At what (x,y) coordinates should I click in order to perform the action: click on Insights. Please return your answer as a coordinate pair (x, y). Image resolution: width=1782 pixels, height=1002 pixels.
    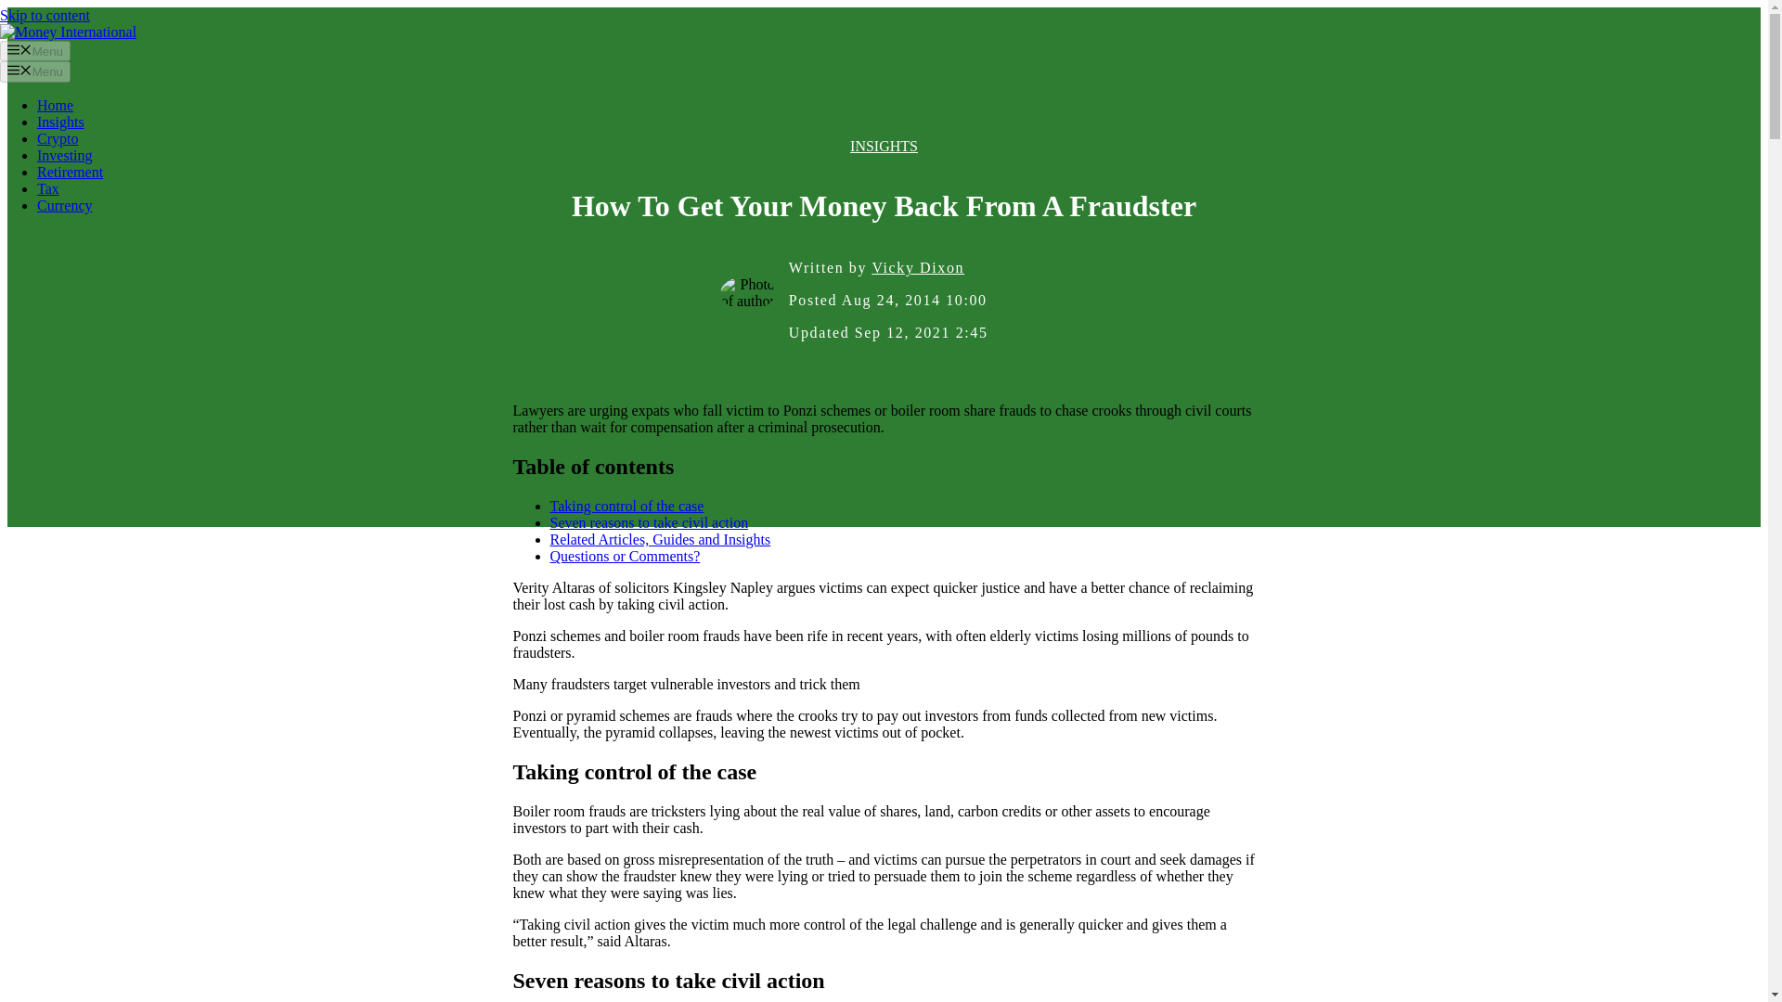
    Looking at the image, I should click on (60, 122).